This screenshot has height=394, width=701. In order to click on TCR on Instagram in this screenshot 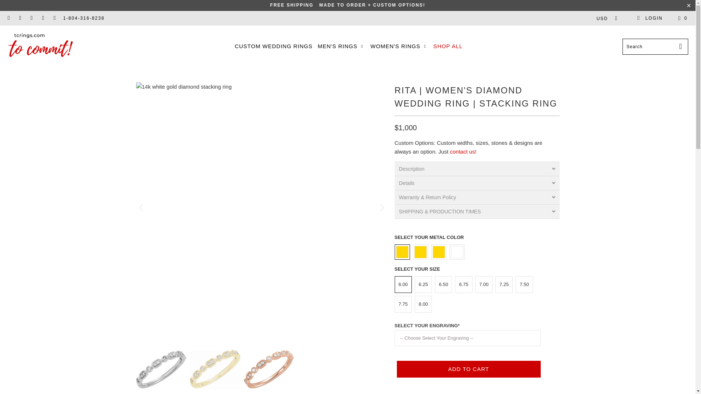, I will do `click(43, 18)`.